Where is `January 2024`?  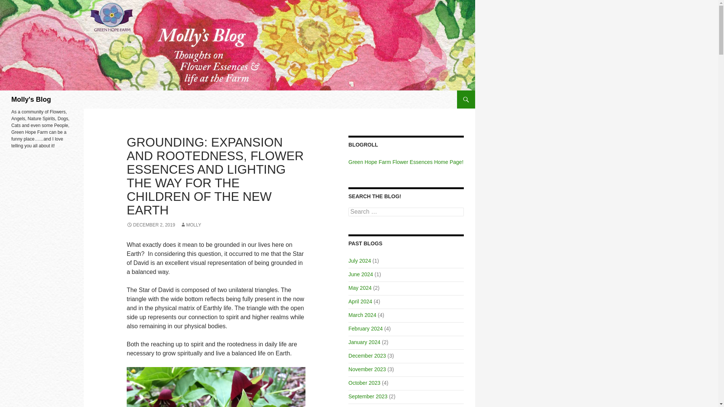
January 2024 is located at coordinates (364, 342).